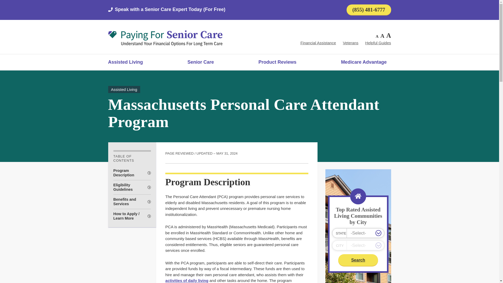 This screenshot has width=503, height=283. What do you see at coordinates (201, 62) in the screenshot?
I see `Senior Care` at bounding box center [201, 62].